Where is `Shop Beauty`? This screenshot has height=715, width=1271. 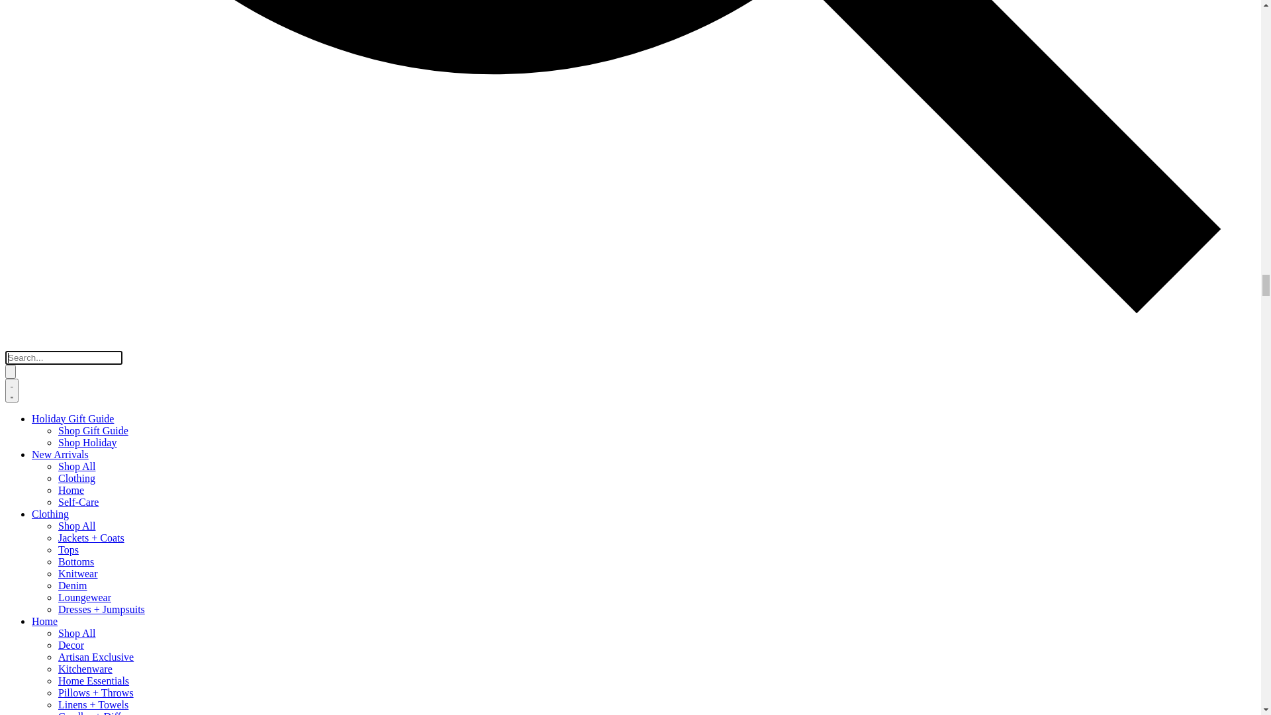
Shop Beauty is located at coordinates (32, 404).